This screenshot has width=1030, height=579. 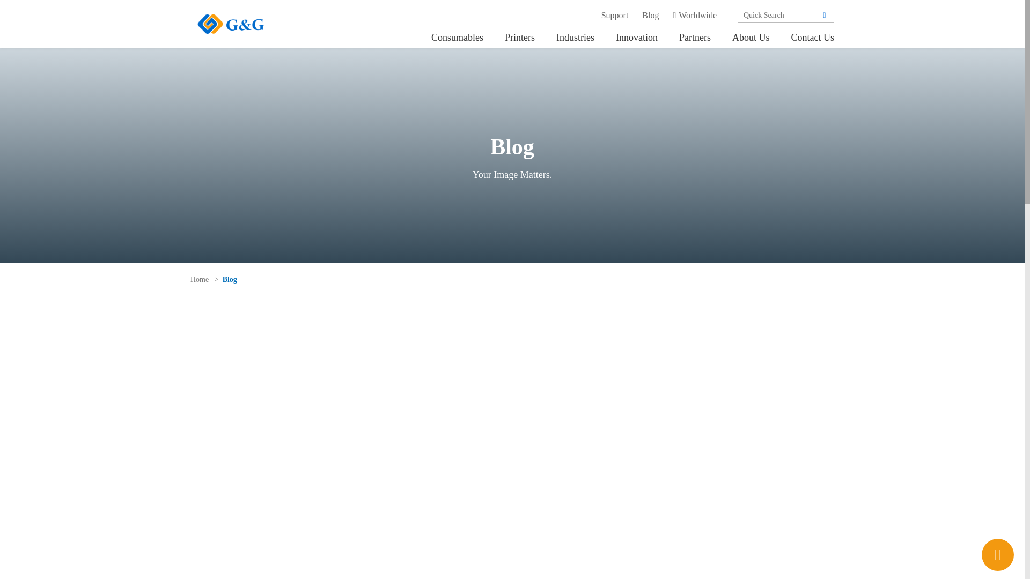 I want to click on Worldwide, so click(x=694, y=16).